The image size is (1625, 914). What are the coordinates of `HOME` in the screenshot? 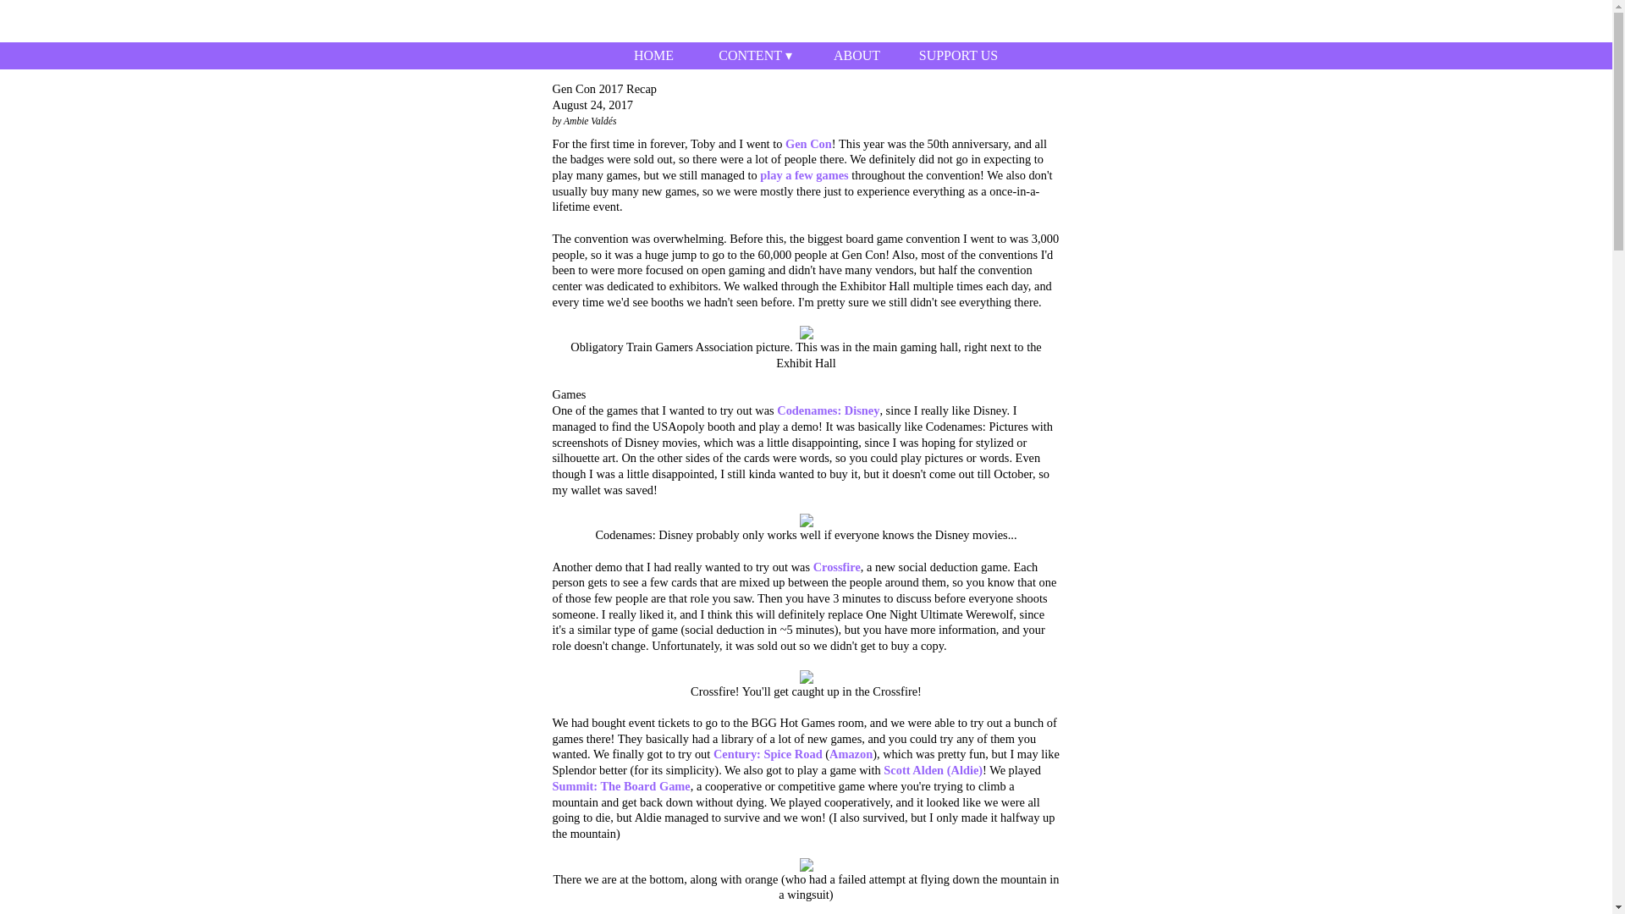 It's located at (653, 56).